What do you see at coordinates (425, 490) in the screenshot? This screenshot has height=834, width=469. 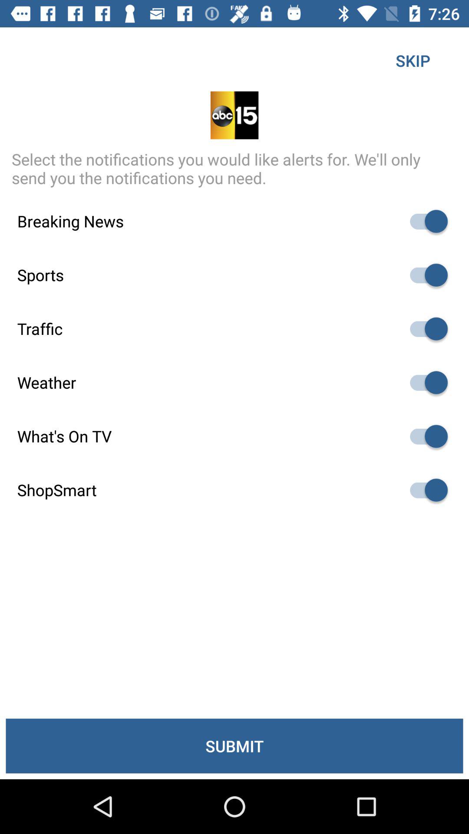 I see `shop smart selecting box` at bounding box center [425, 490].